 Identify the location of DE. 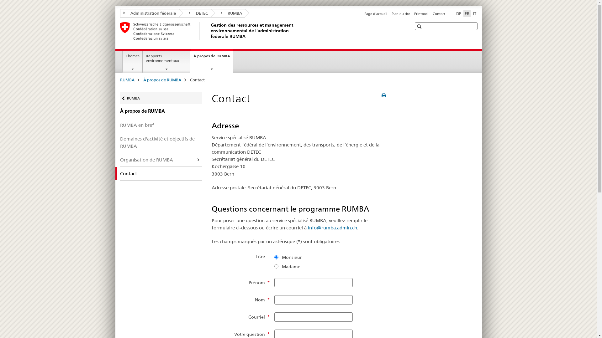
(458, 13).